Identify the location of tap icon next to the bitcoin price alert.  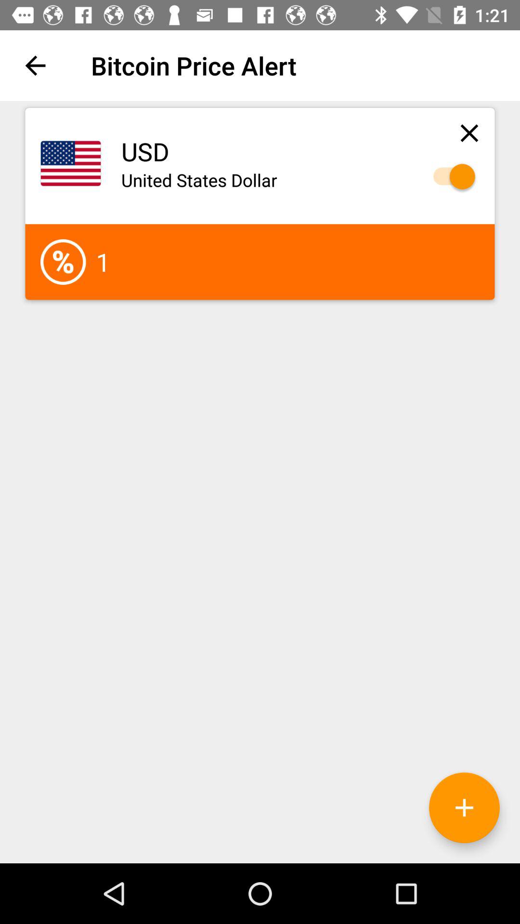
(35, 65).